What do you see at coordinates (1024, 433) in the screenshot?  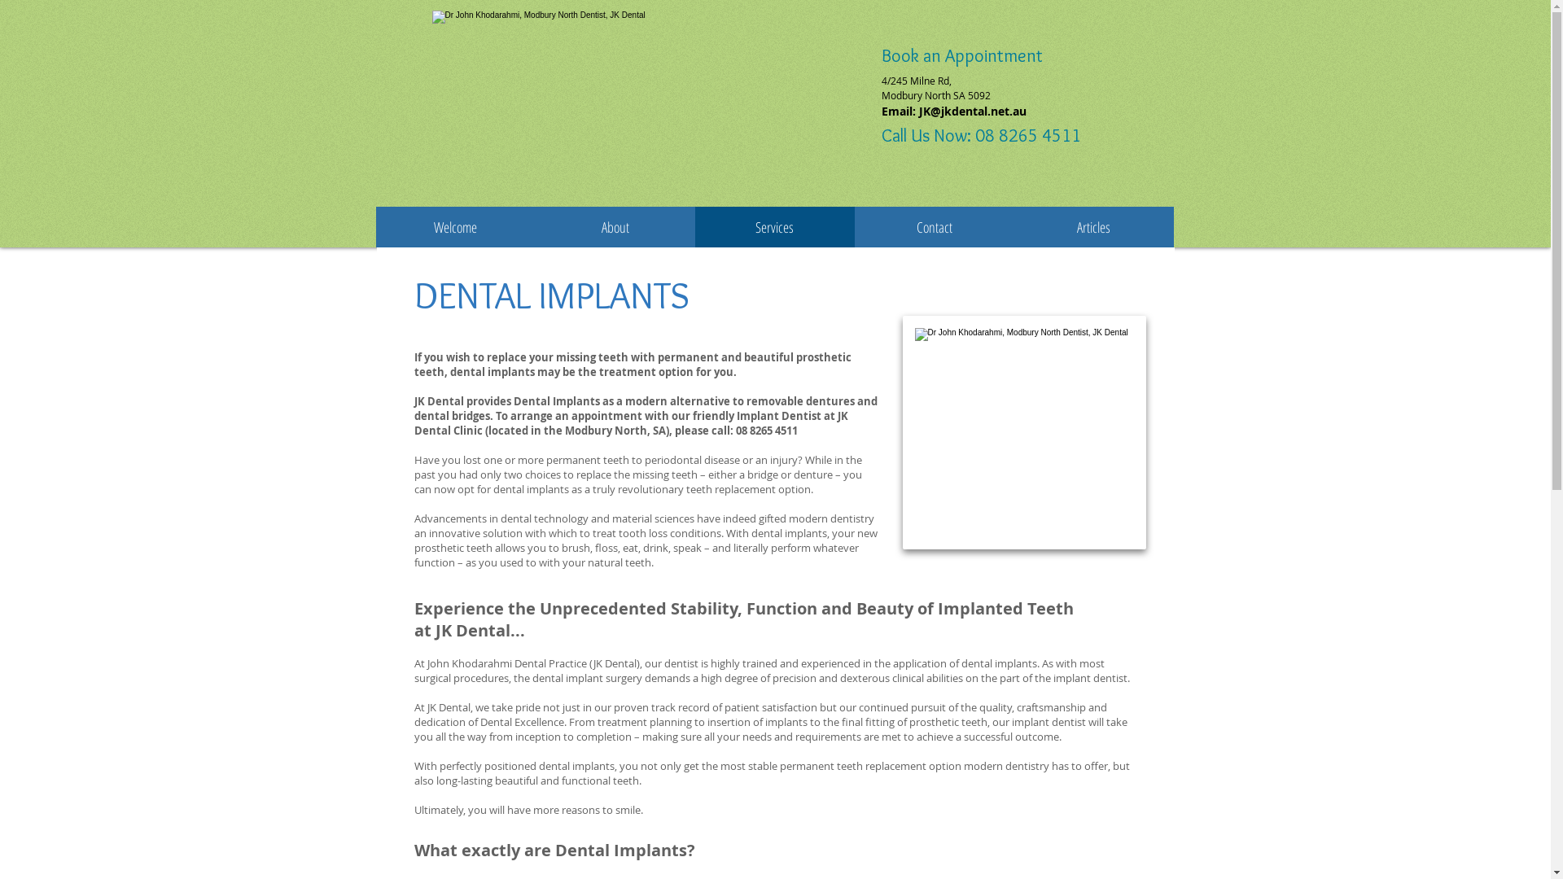 I see `dentalimplant.jpg` at bounding box center [1024, 433].